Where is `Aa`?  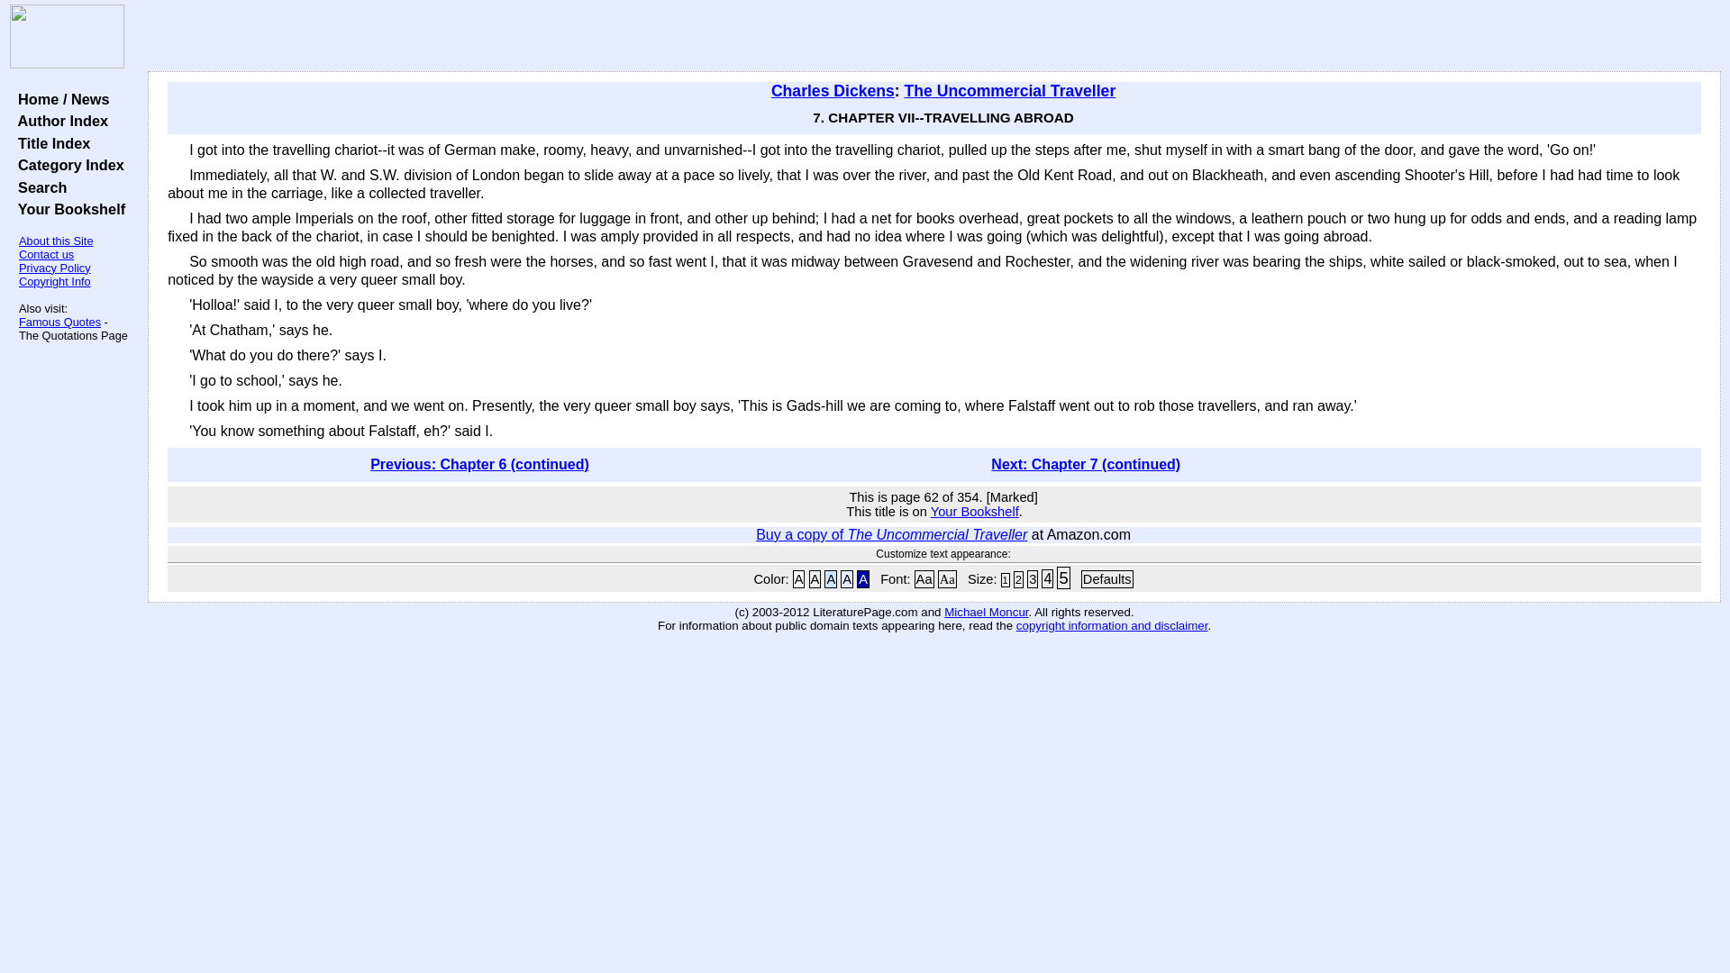 Aa is located at coordinates (946, 578).